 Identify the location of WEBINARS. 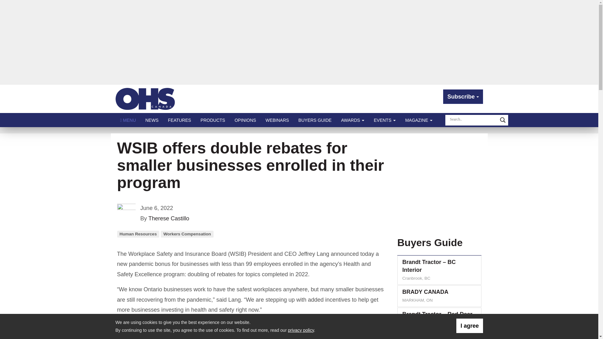
(277, 120).